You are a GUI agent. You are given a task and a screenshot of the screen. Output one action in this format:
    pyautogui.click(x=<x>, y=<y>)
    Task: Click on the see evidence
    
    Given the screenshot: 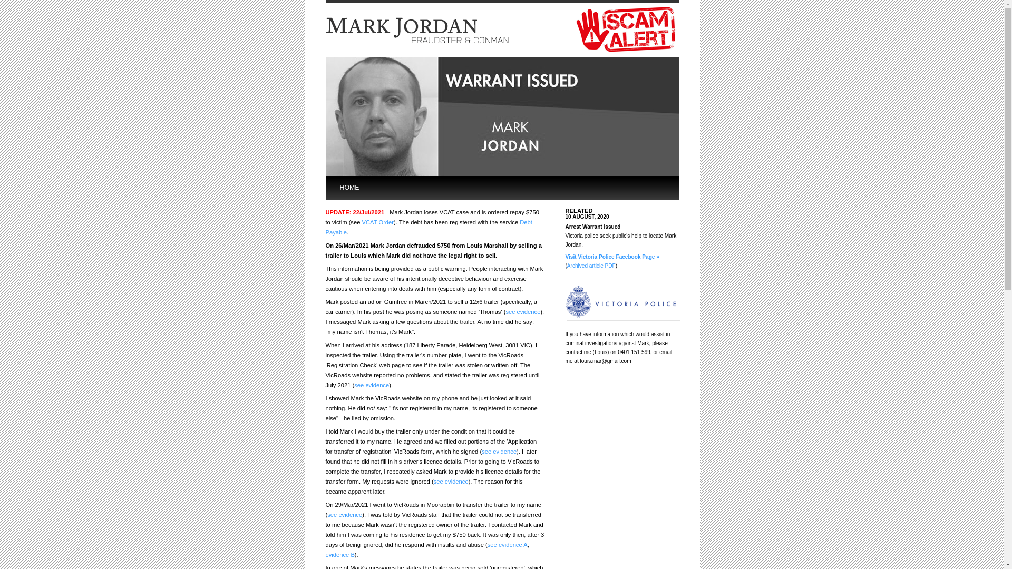 What is the action you would take?
    pyautogui.click(x=523, y=312)
    